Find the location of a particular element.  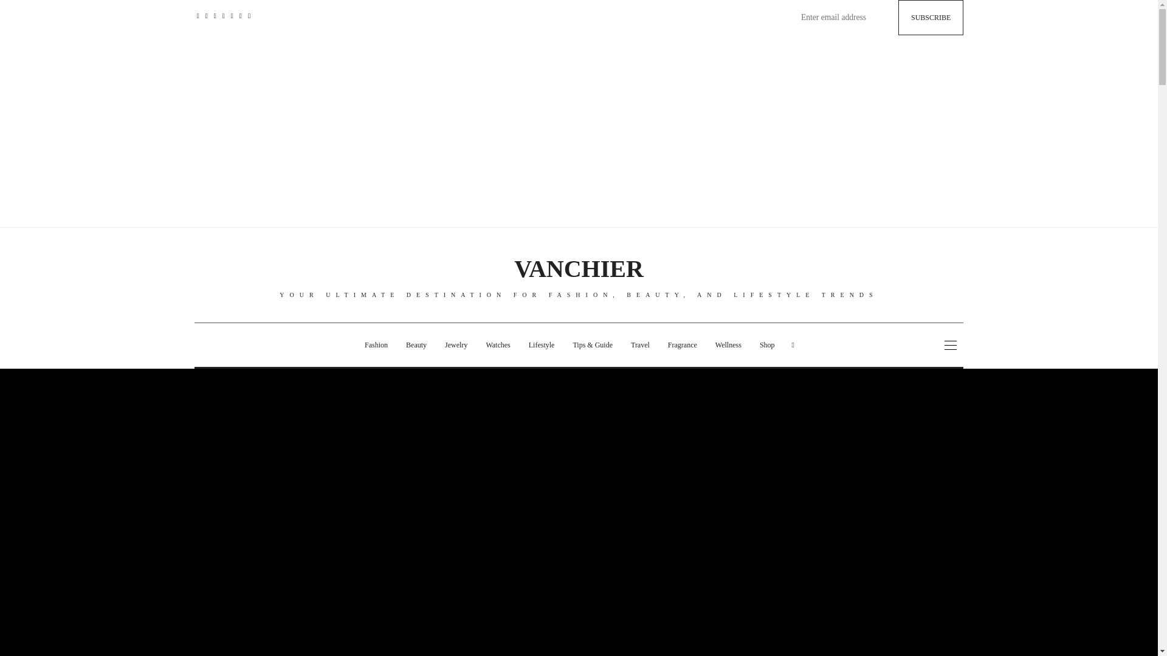

Travel is located at coordinates (641, 345).